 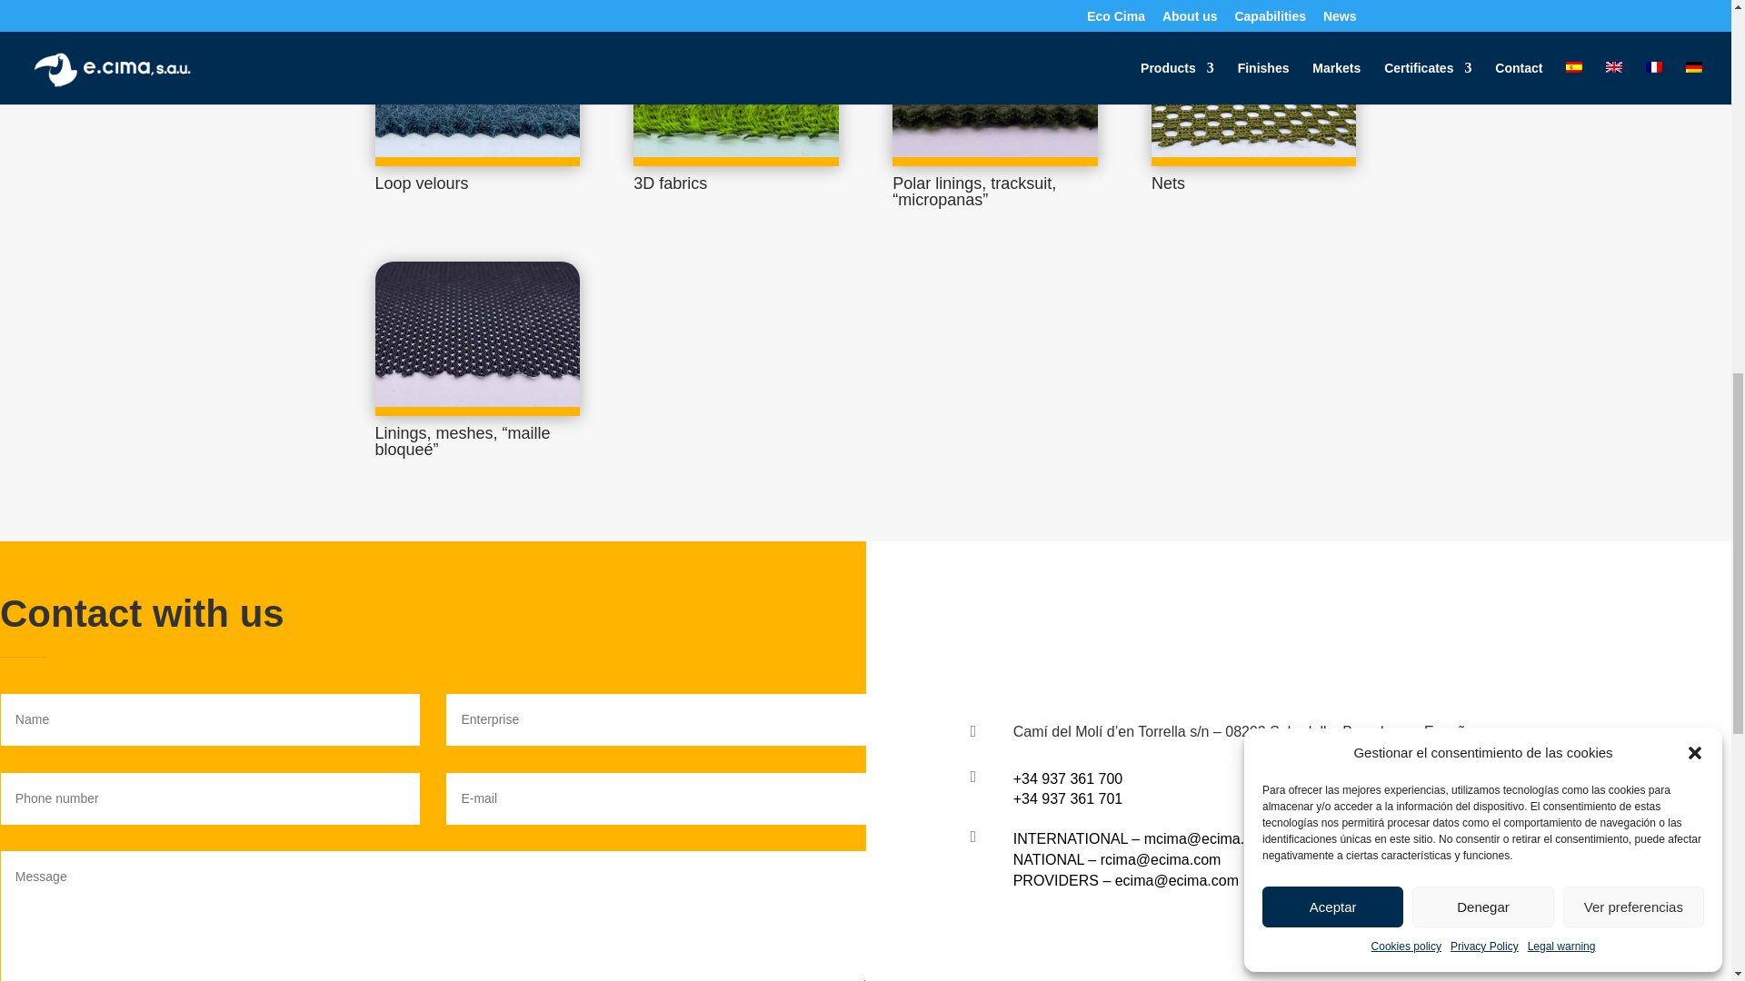 I want to click on Loop velours, so click(x=476, y=88).